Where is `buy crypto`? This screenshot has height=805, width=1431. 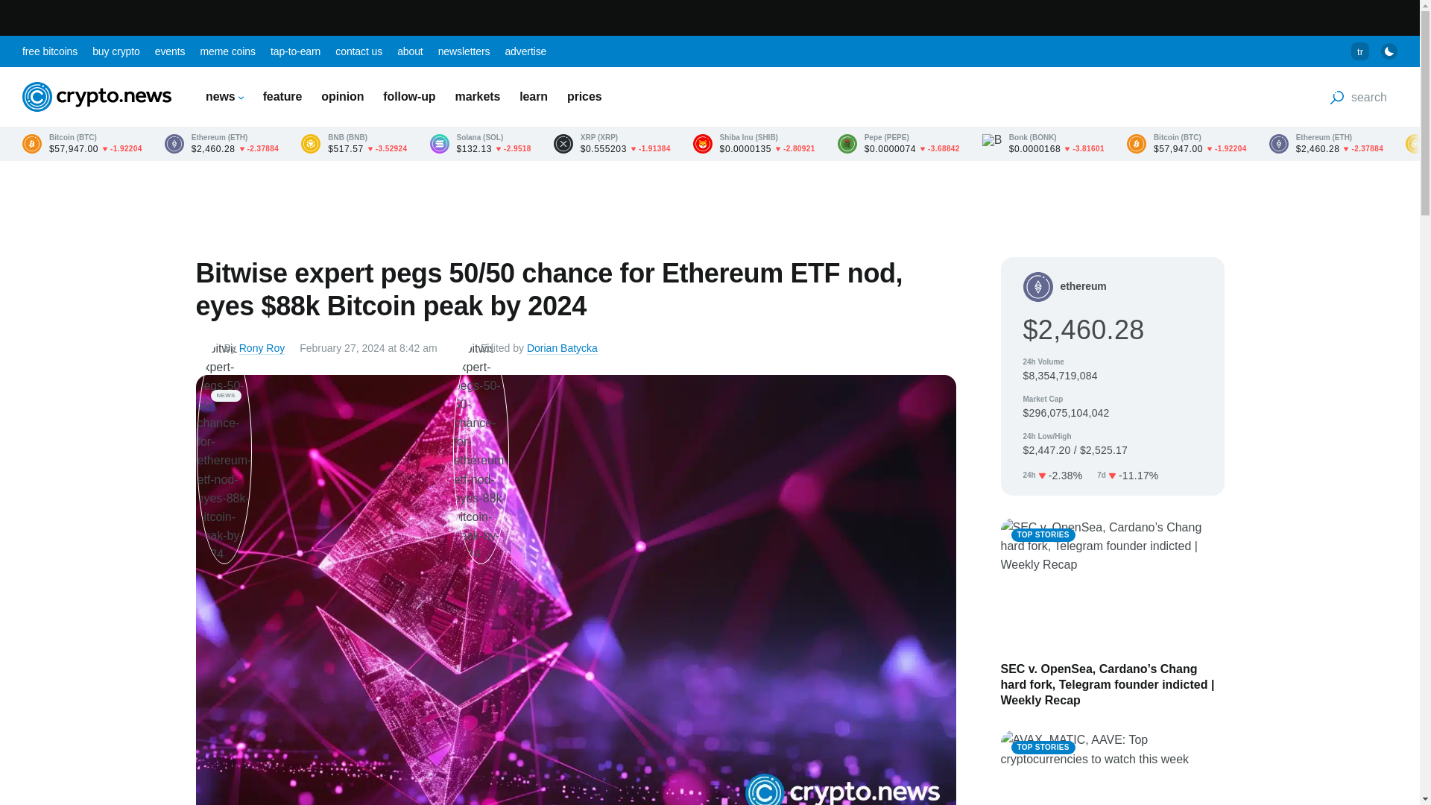 buy crypto is located at coordinates (116, 51).